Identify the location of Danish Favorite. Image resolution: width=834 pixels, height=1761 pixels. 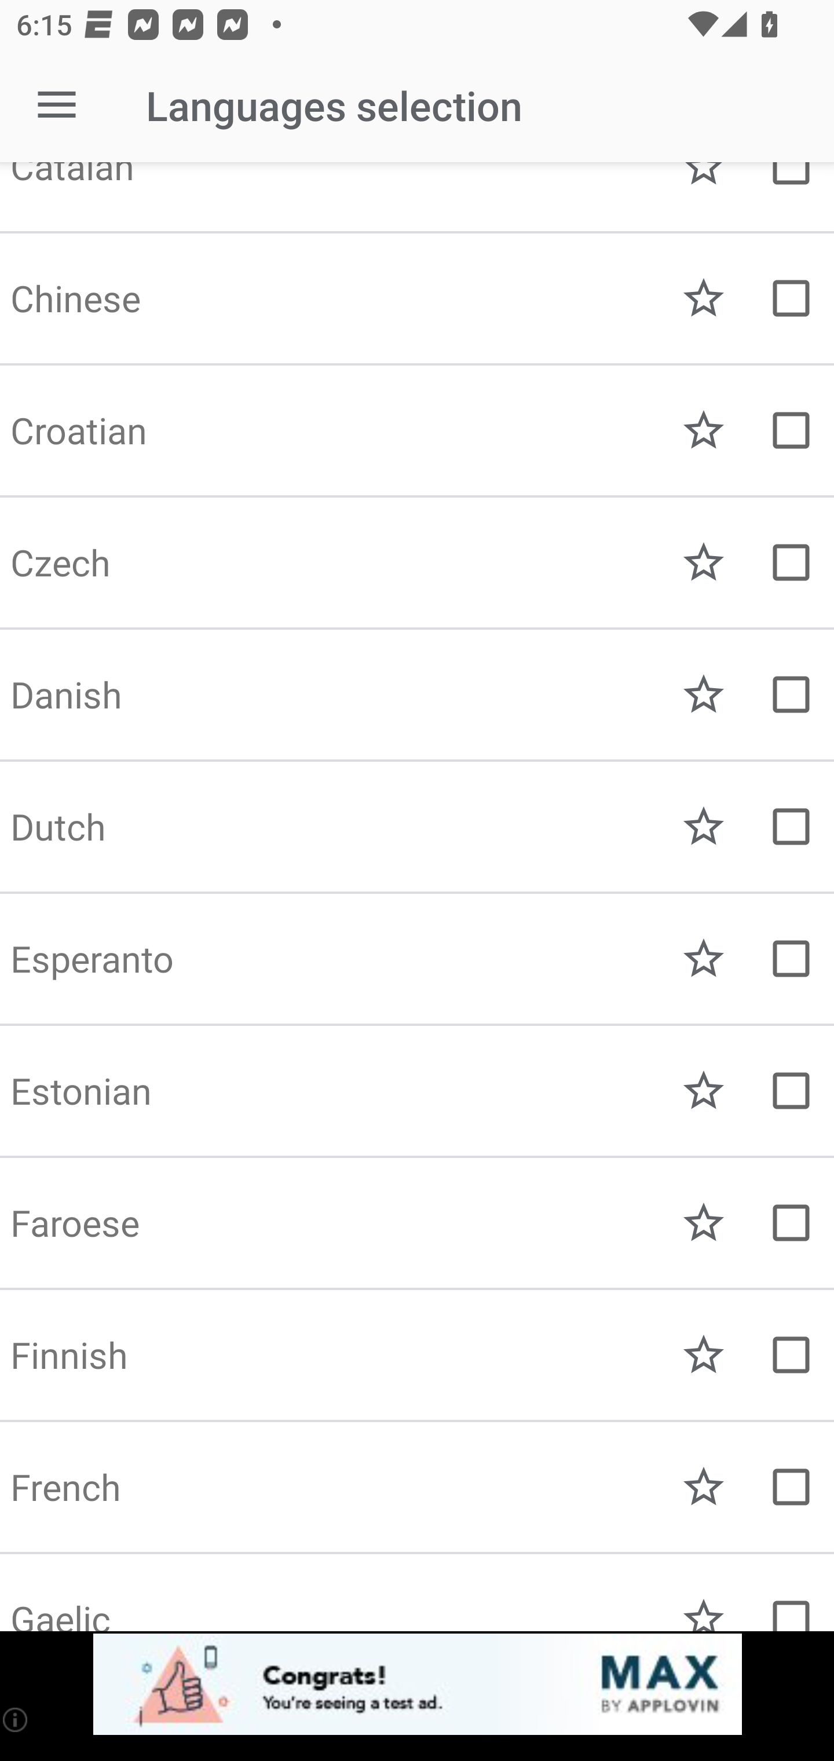
(417, 695).